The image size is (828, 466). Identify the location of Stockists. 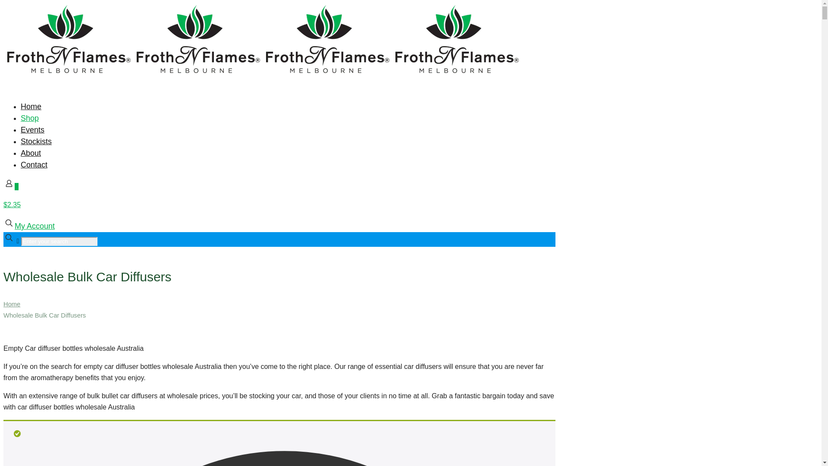
(36, 142).